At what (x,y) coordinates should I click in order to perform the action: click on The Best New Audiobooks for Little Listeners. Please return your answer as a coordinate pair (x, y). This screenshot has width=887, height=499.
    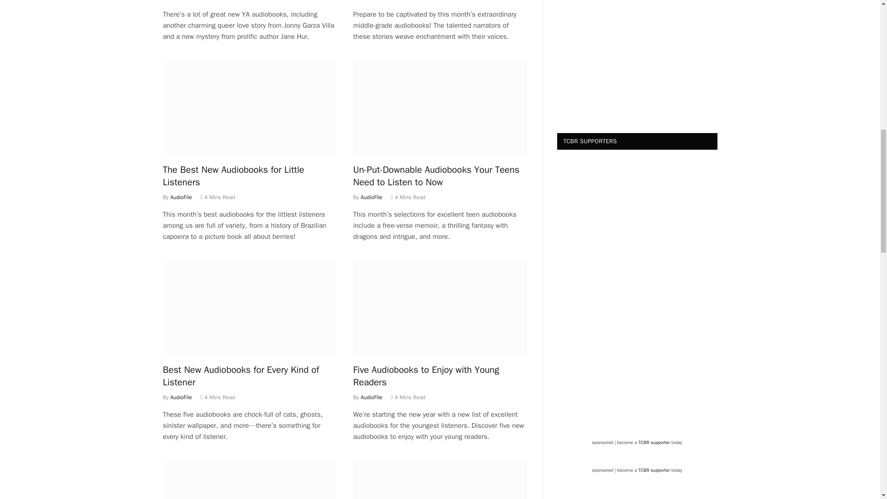
    Looking at the image, I should click on (249, 108).